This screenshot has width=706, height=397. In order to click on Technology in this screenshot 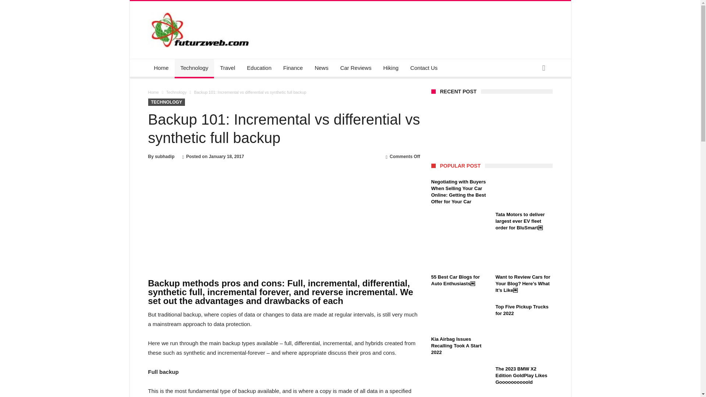, I will do `click(176, 92)`.